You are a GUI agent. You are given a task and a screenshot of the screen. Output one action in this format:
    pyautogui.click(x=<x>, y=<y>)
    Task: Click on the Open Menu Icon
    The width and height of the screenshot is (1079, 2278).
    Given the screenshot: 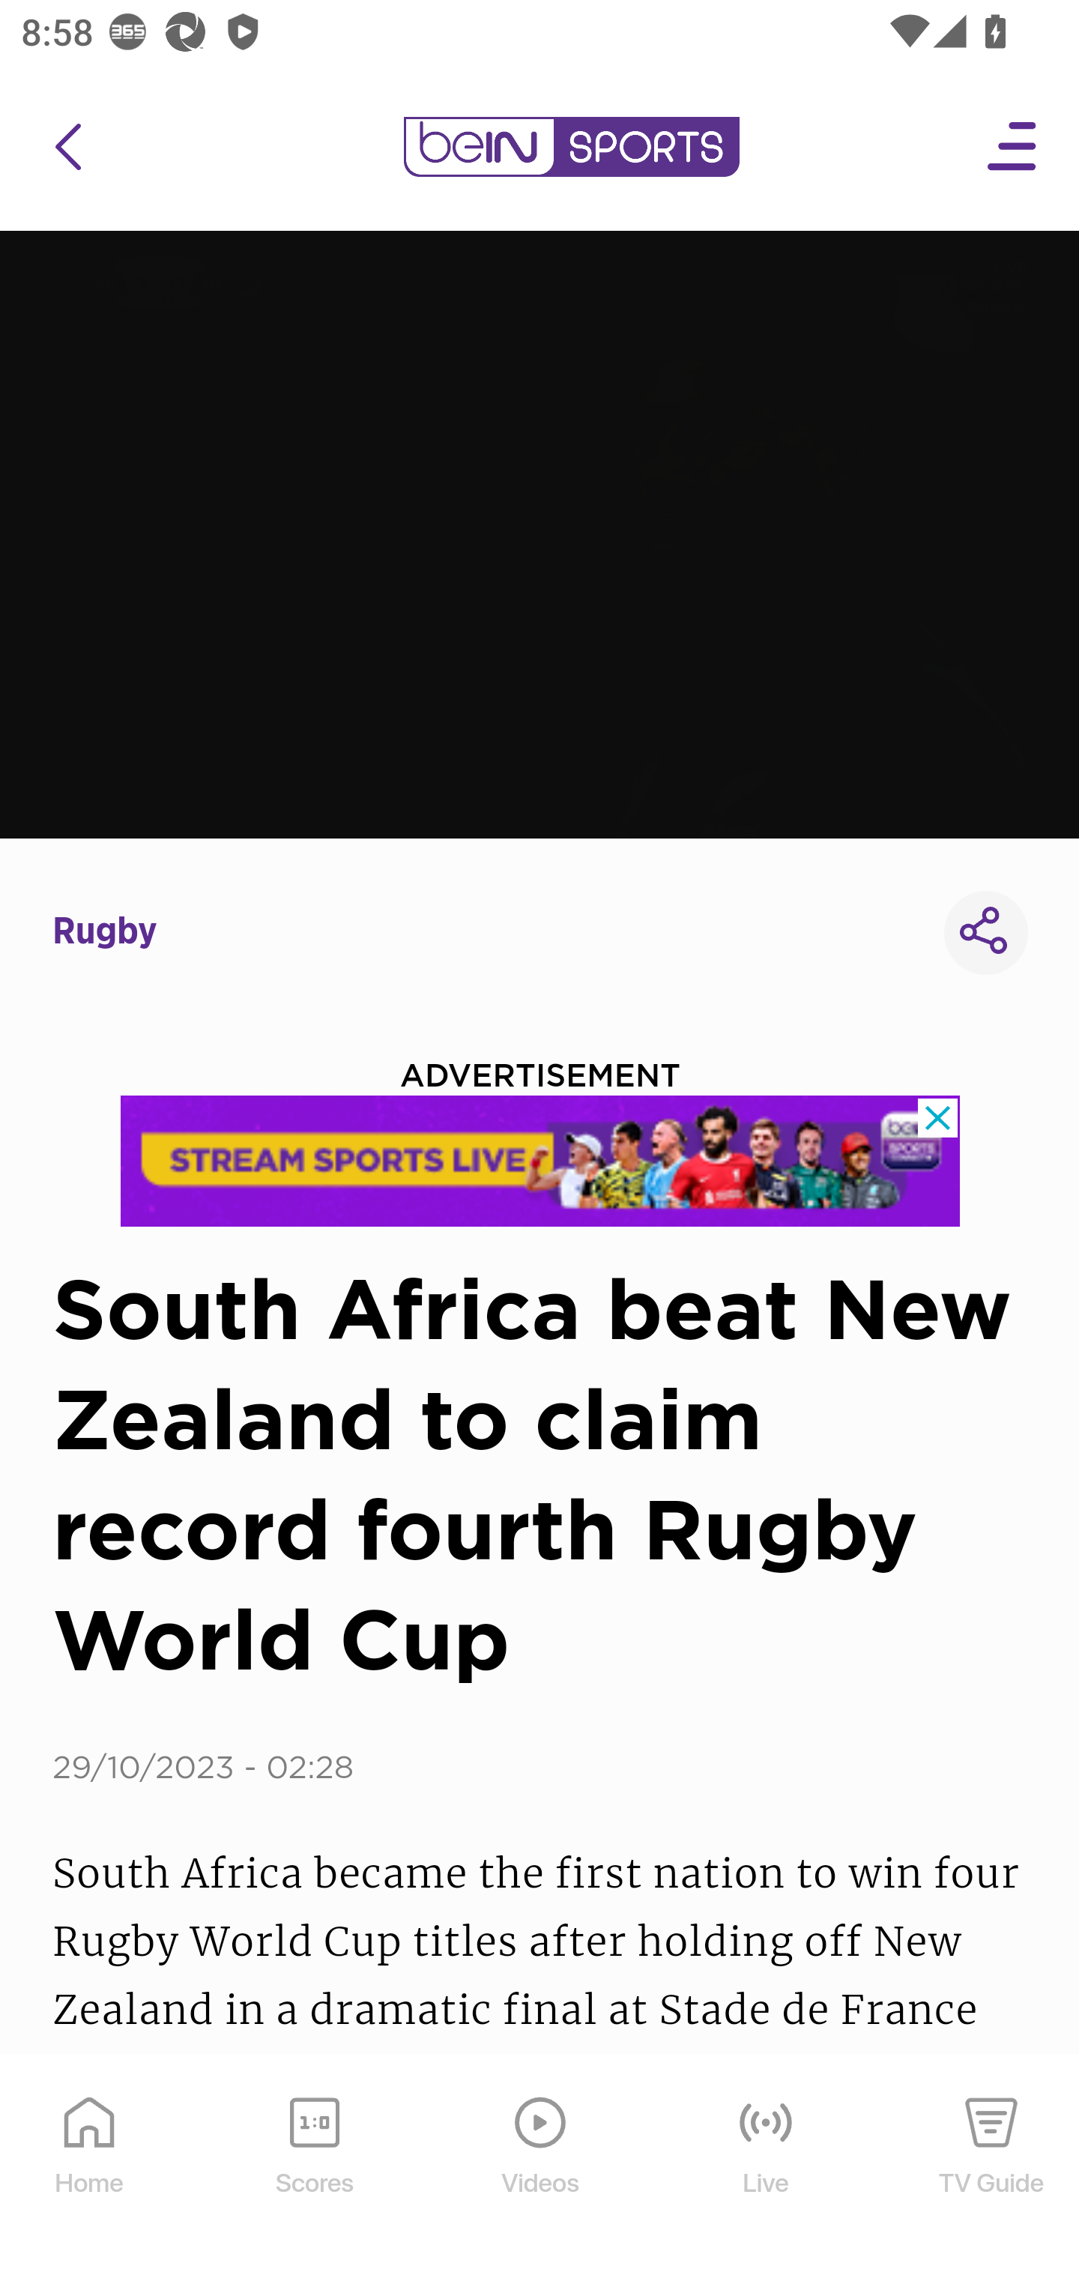 What is the action you would take?
    pyautogui.click(x=1013, y=147)
    